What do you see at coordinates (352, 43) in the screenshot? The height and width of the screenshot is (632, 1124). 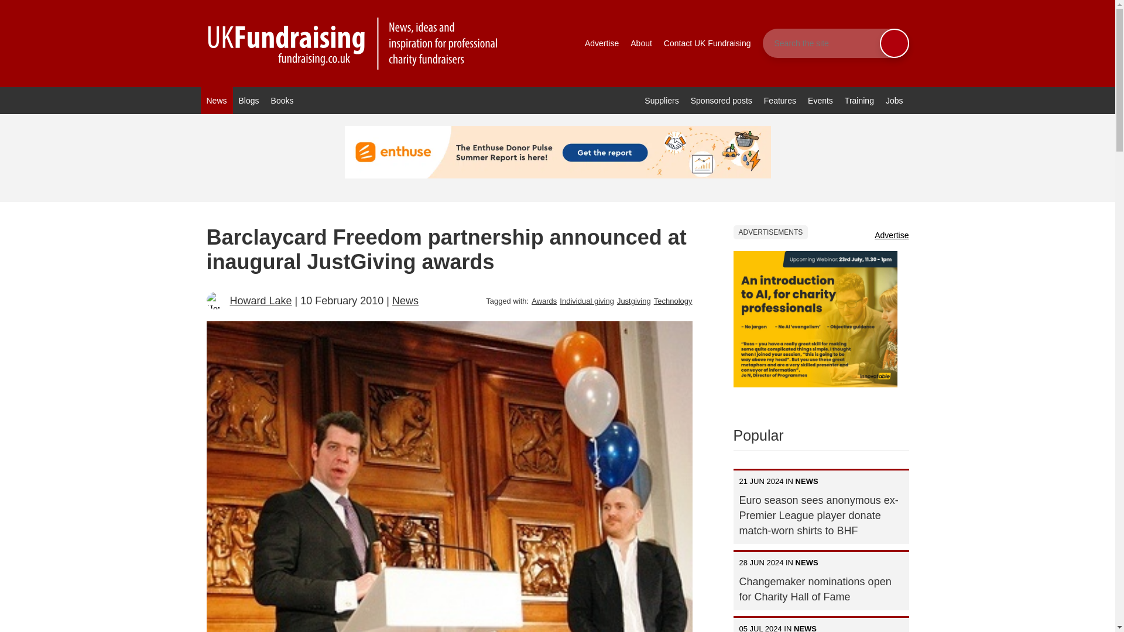 I see `Goto UK Fundraising homepage` at bounding box center [352, 43].